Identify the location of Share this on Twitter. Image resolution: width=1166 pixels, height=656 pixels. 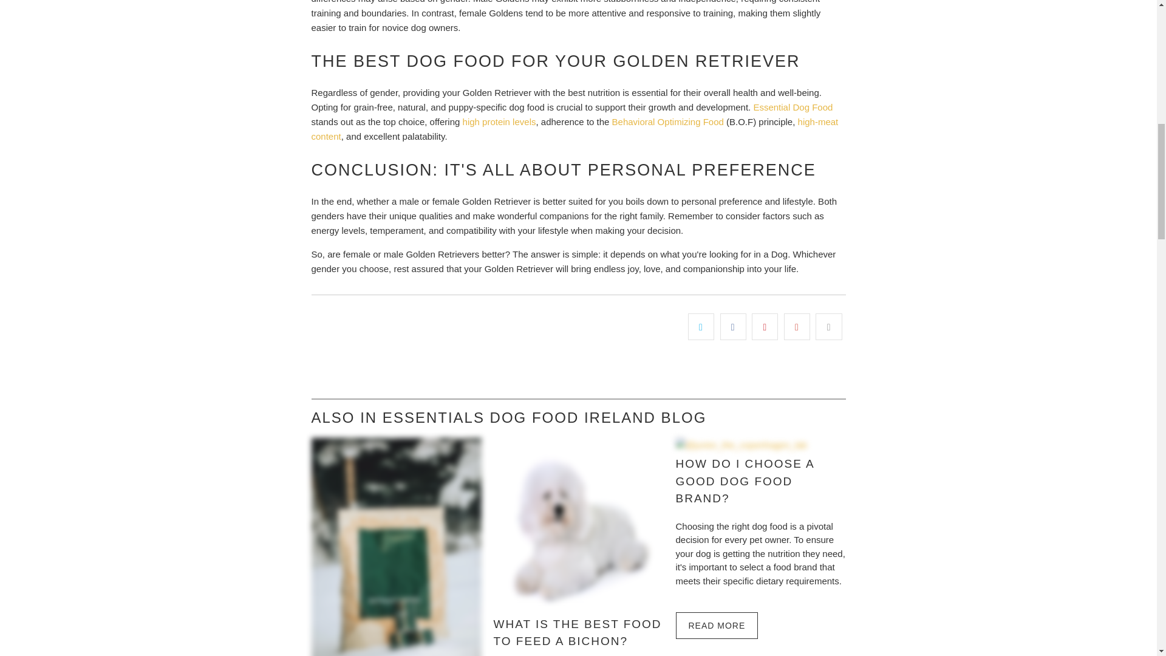
(701, 327).